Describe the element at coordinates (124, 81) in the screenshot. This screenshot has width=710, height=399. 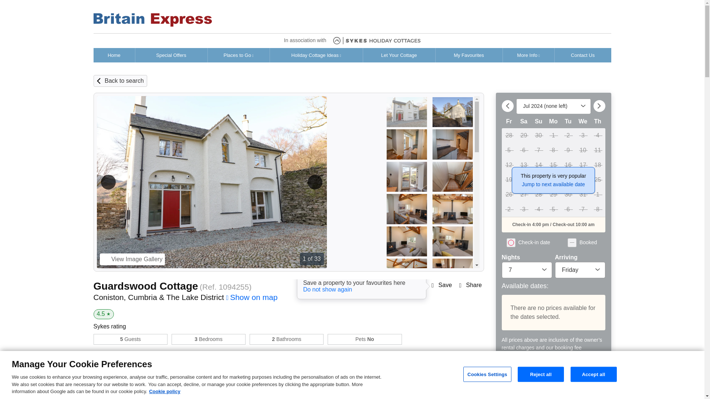
I see `Return to search` at that location.